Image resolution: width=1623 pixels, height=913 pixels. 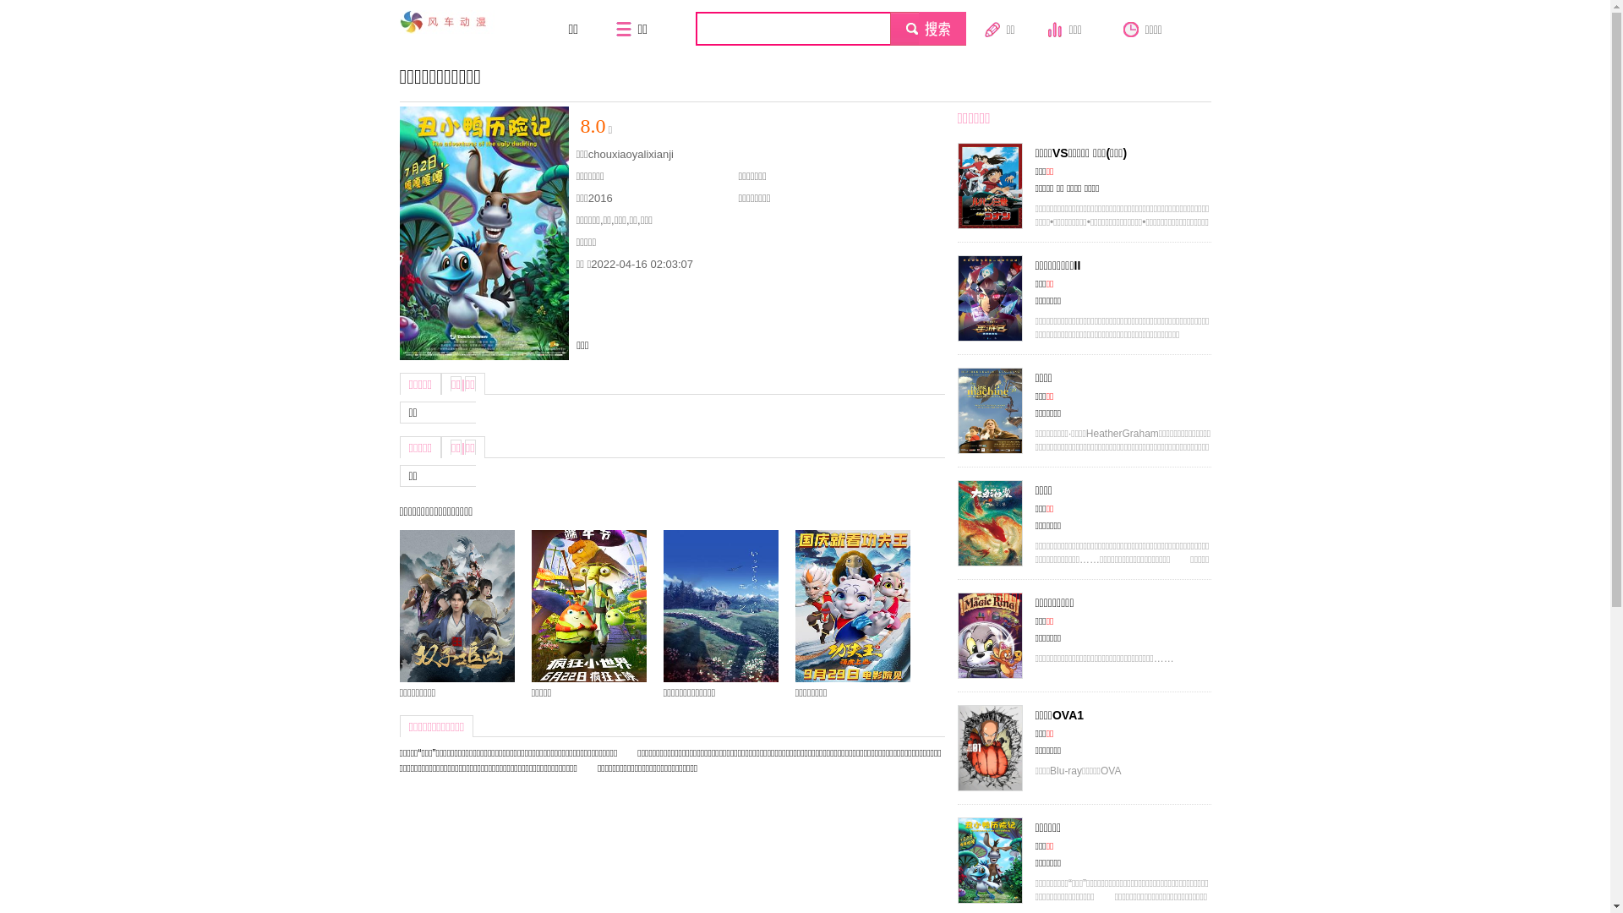 I want to click on 2016, so click(x=600, y=198).